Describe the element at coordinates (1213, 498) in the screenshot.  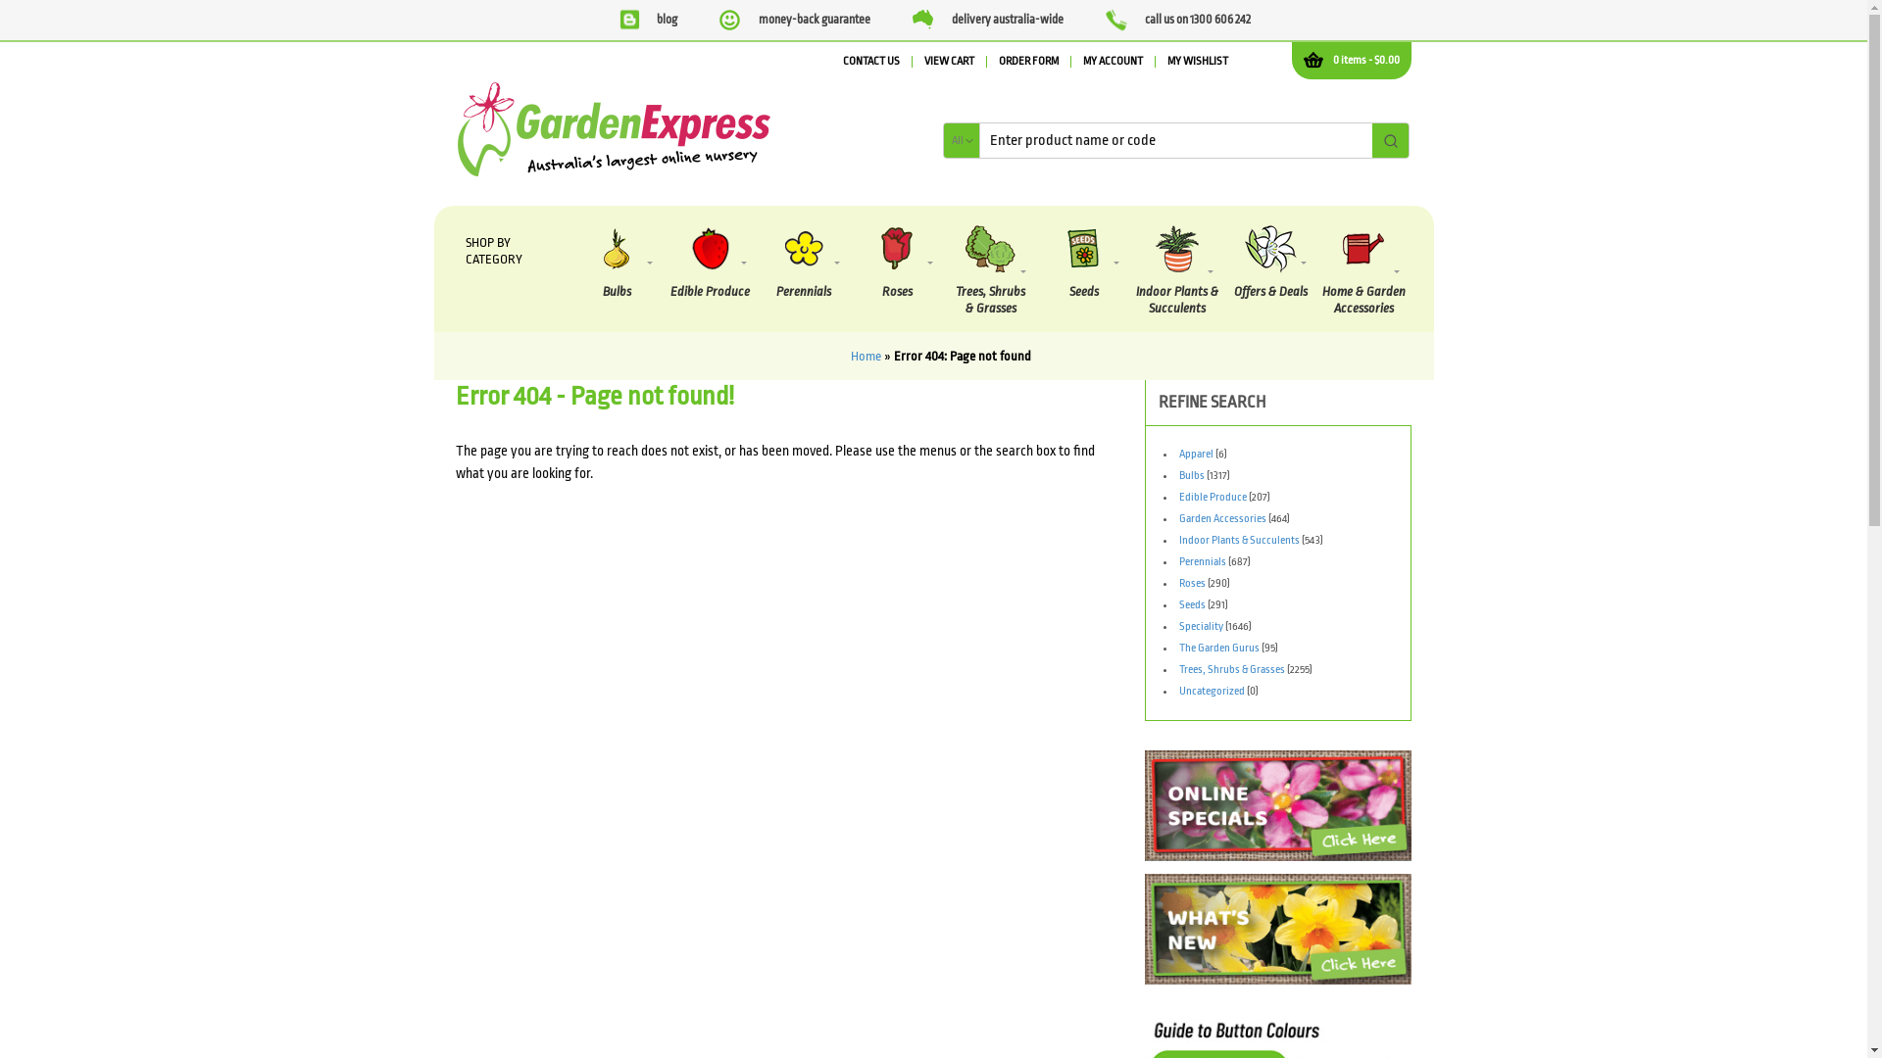
I see `Edible Produce` at that location.